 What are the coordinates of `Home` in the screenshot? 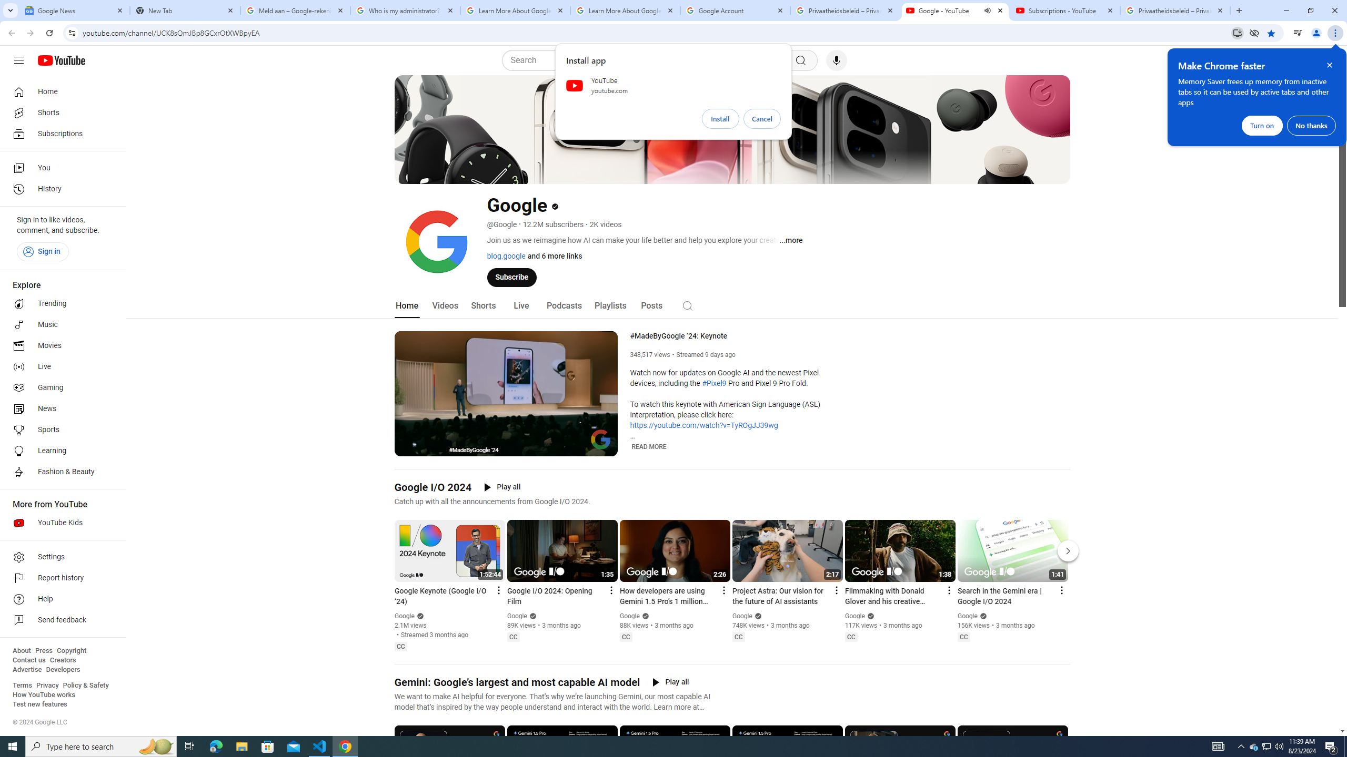 It's located at (60, 91).